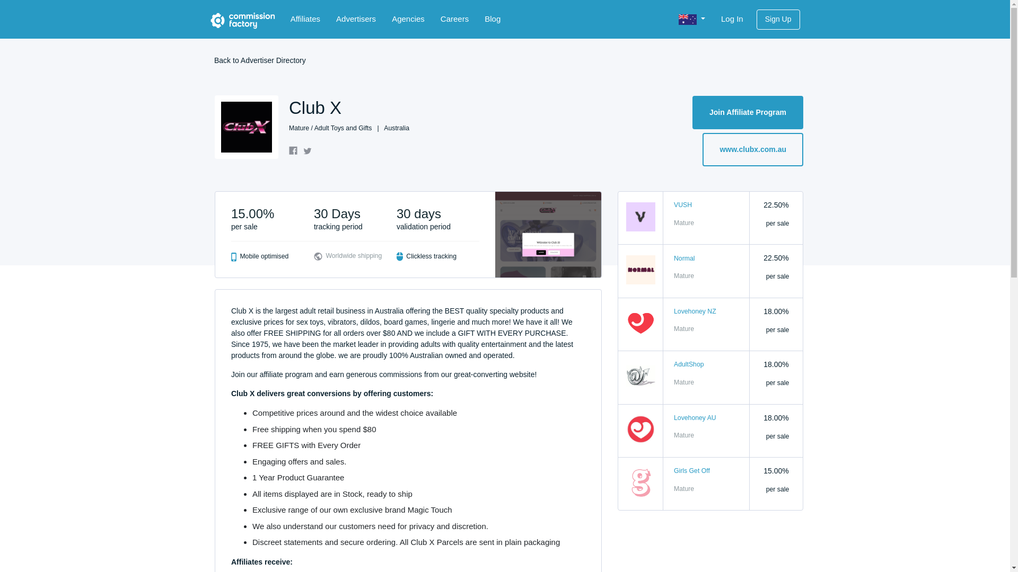 The image size is (1018, 572). I want to click on Affiliates, so click(305, 19).